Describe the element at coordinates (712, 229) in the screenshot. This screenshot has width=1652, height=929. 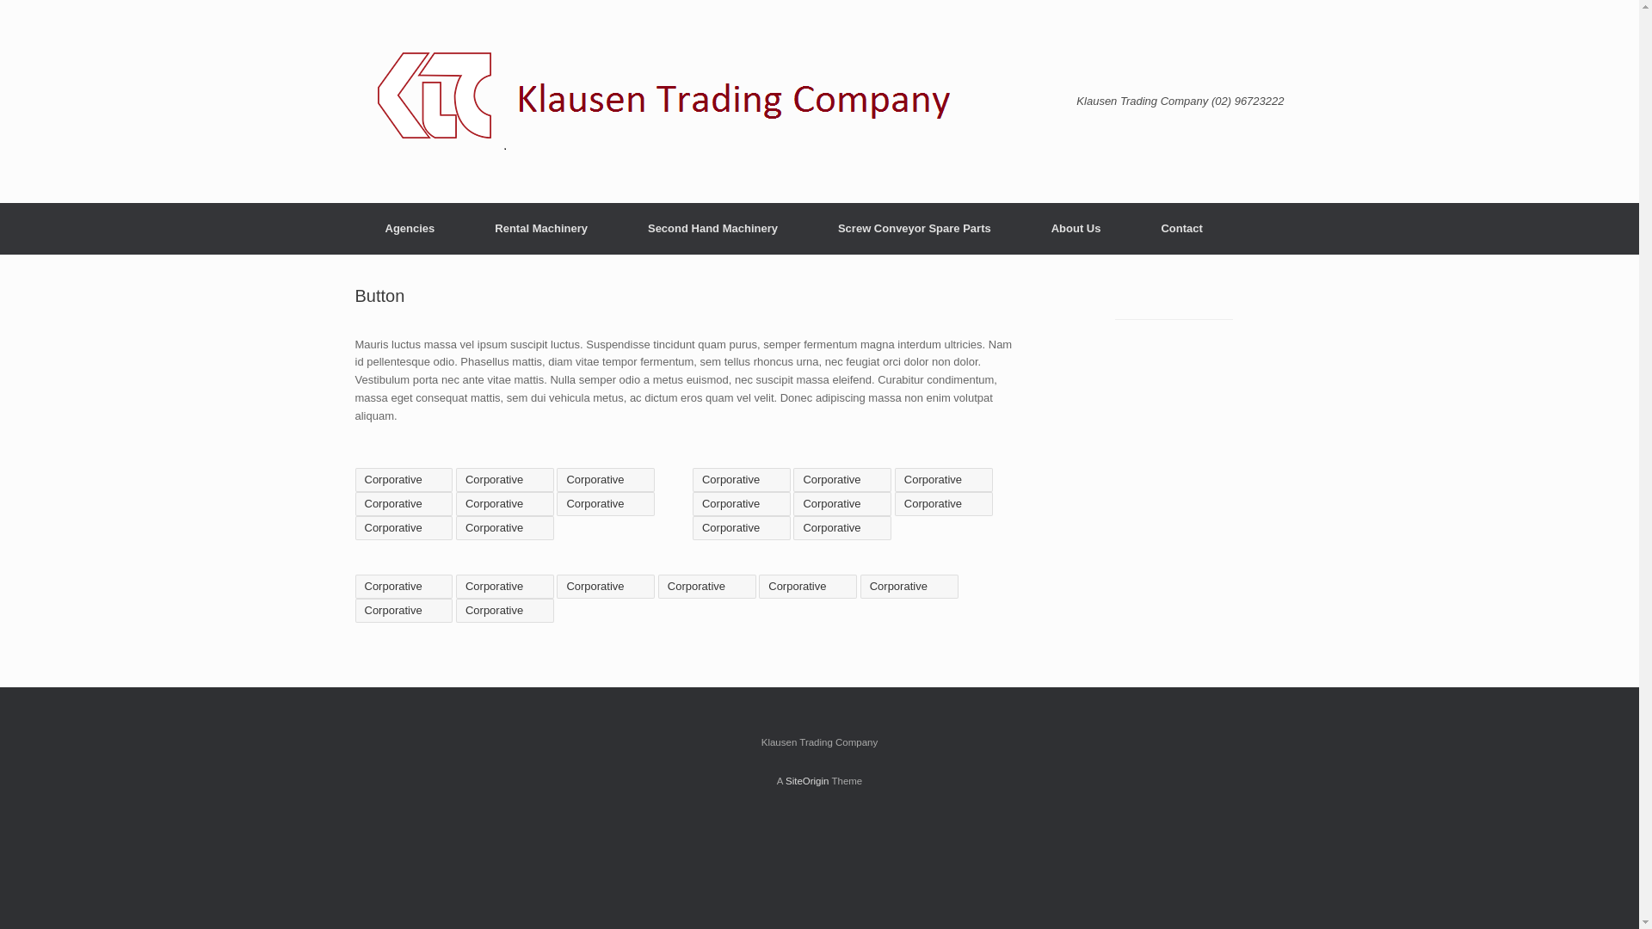
I see `Second Hand Machinery` at that location.